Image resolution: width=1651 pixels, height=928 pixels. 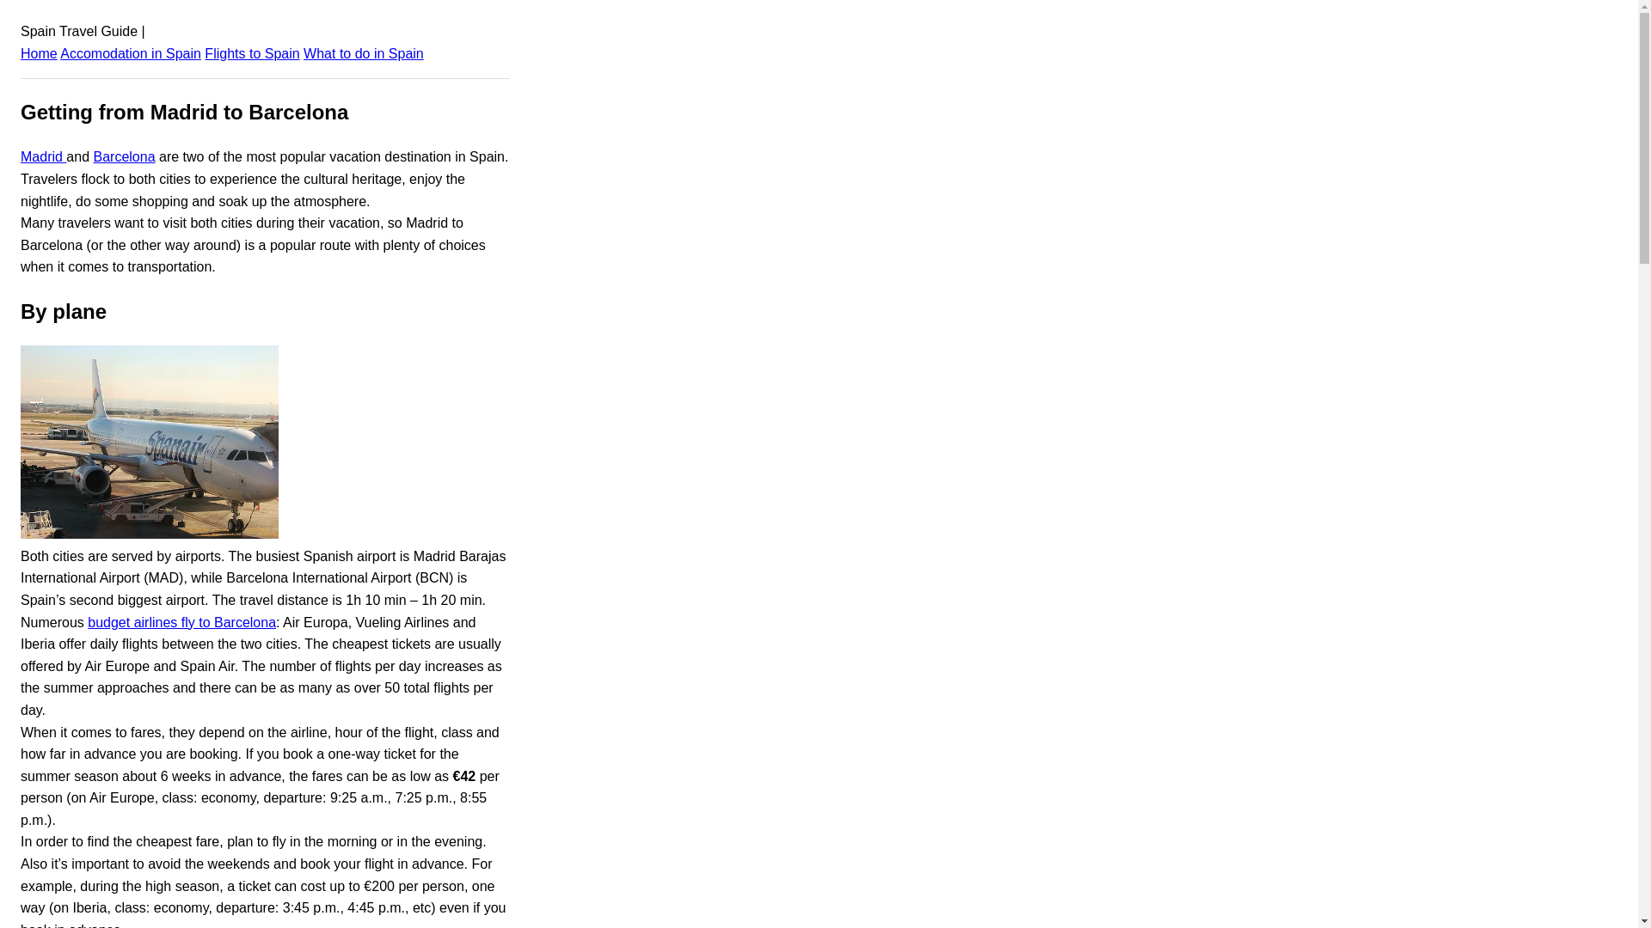 What do you see at coordinates (364, 53) in the screenshot?
I see `What to do in Spain` at bounding box center [364, 53].